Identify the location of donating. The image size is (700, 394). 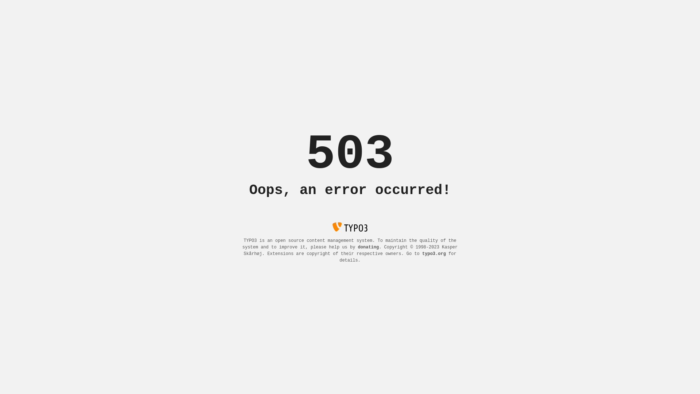
(369, 247).